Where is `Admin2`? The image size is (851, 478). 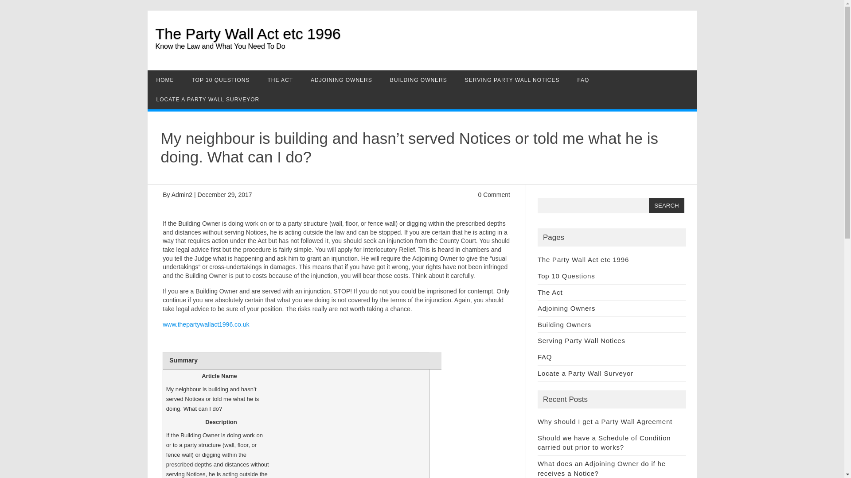 Admin2 is located at coordinates (182, 195).